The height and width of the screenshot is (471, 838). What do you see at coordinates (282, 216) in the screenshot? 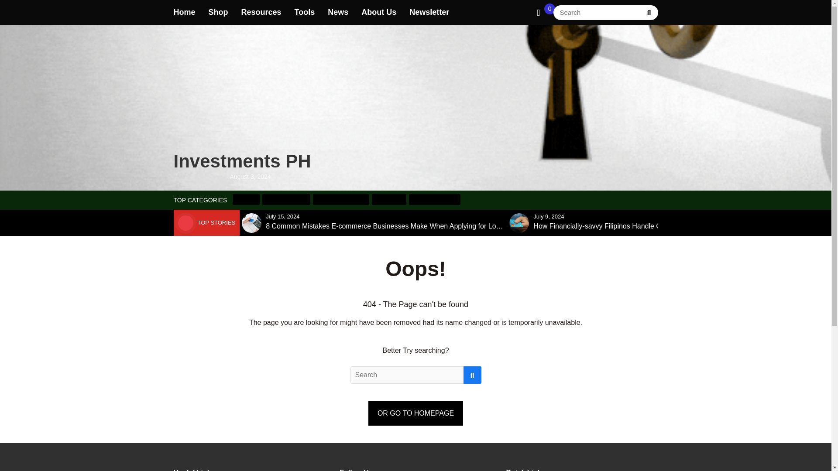
I see `July 15, 2024` at bounding box center [282, 216].